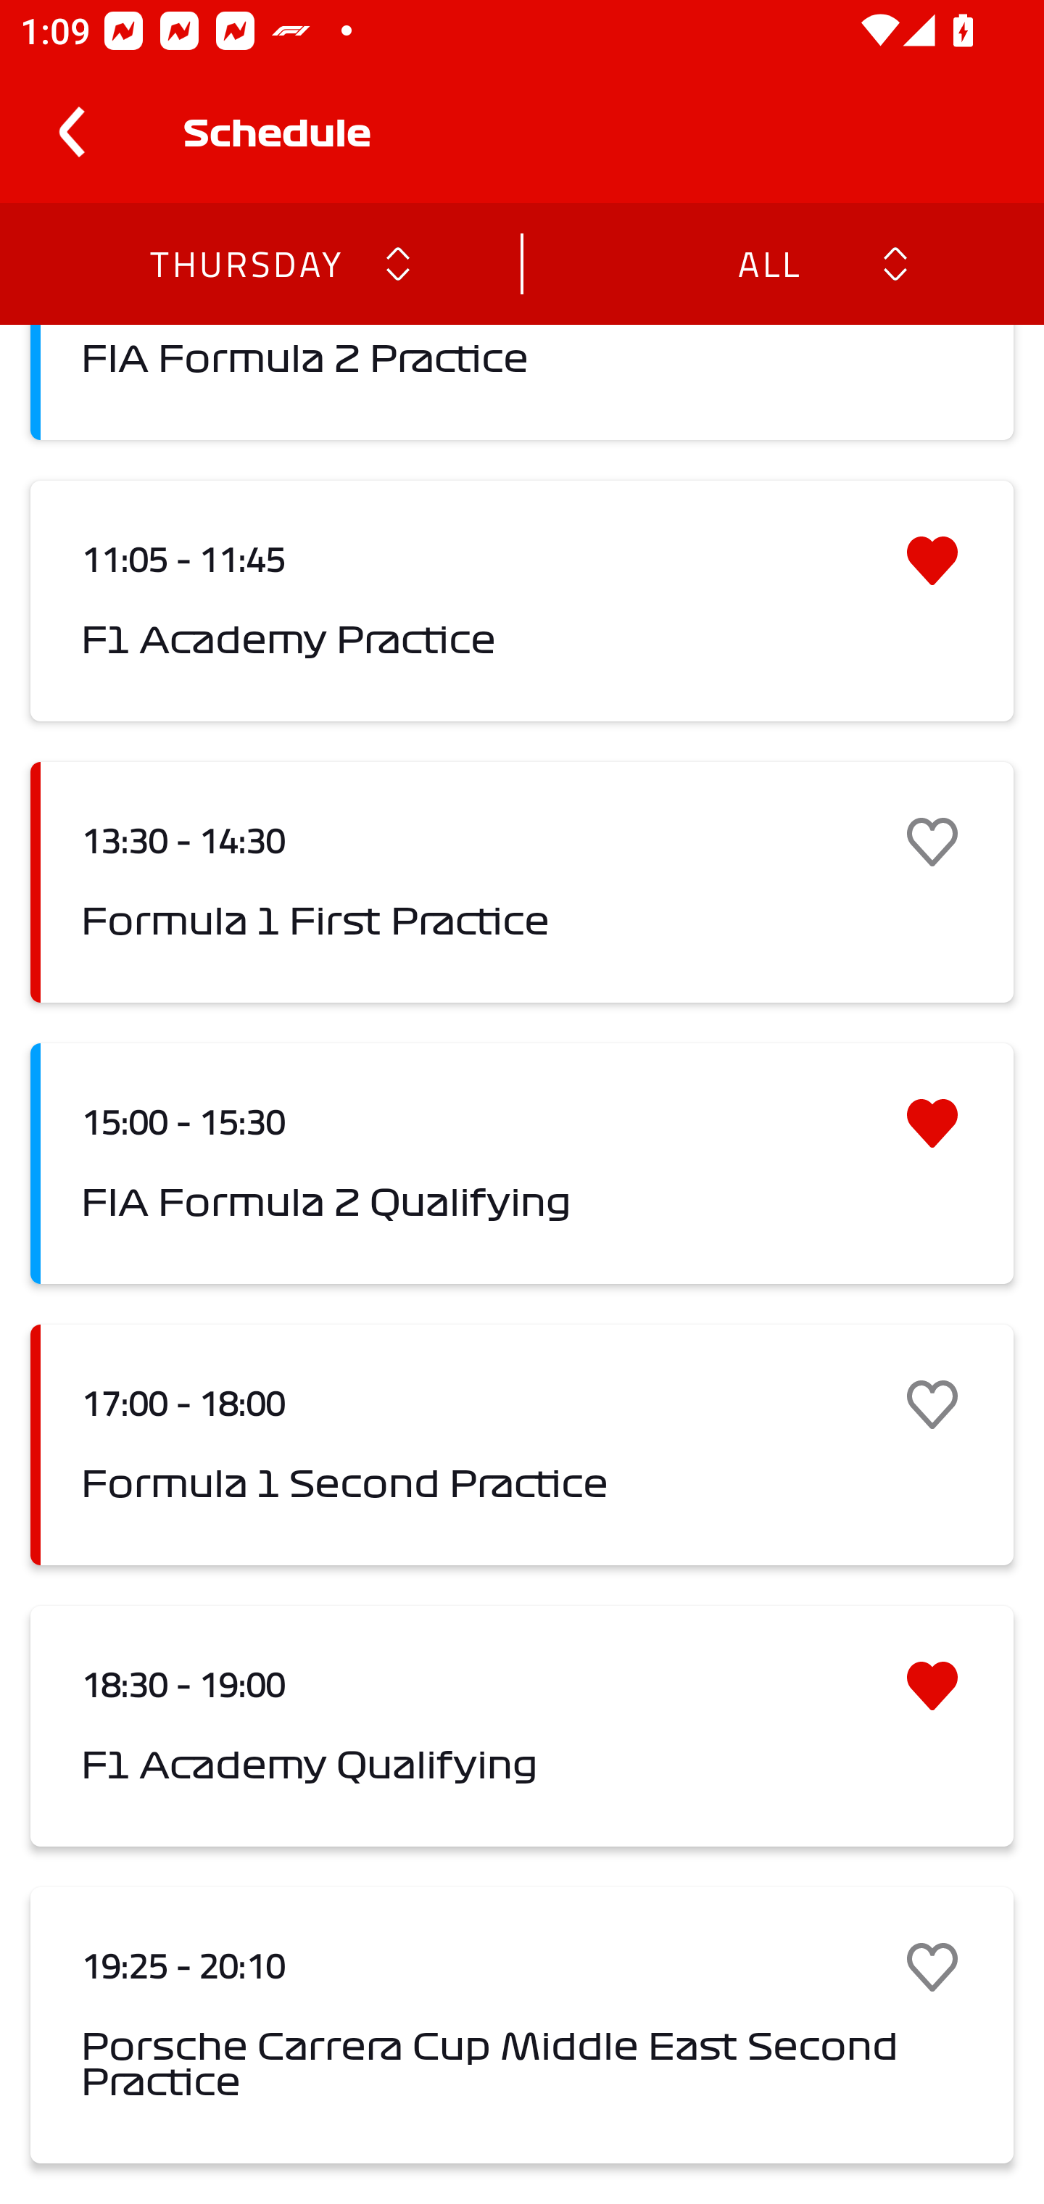 Image resolution: width=1044 pixels, height=2204 pixels. What do you see at coordinates (71, 132) in the screenshot?
I see `Navigate up` at bounding box center [71, 132].